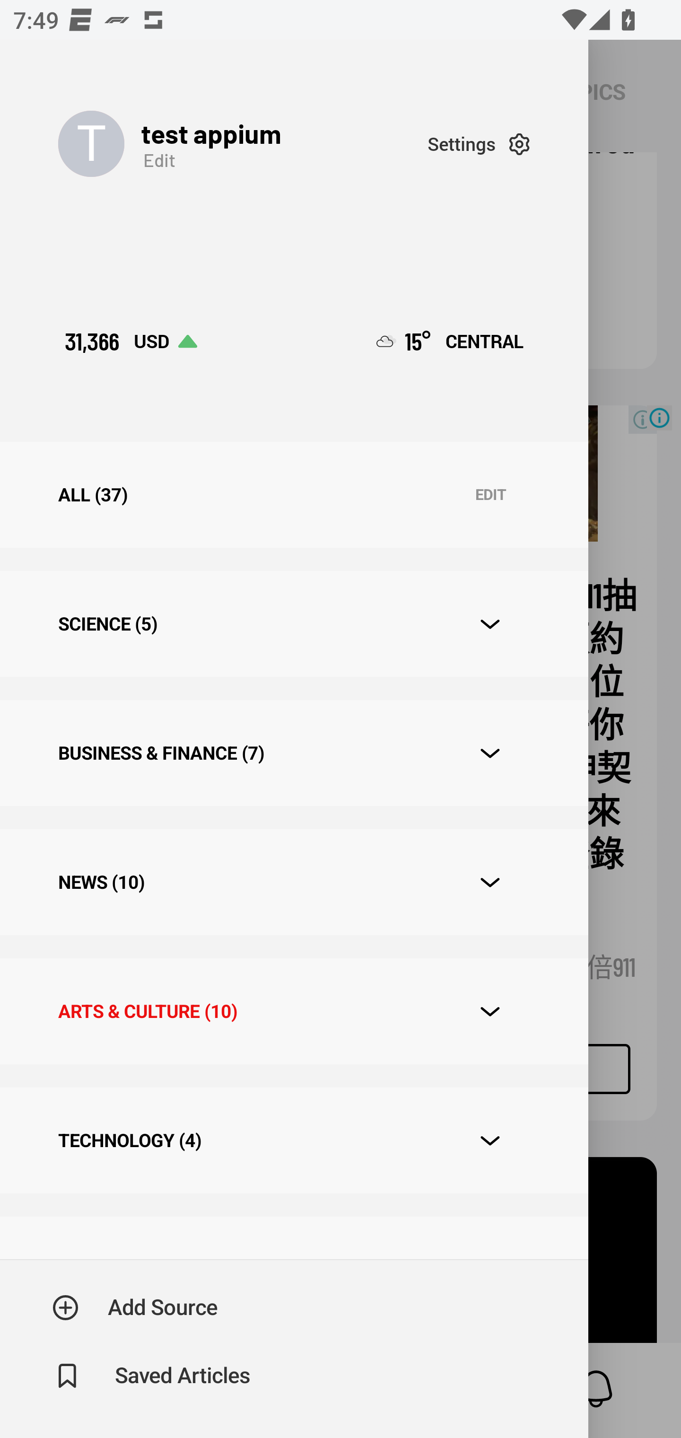  What do you see at coordinates (490, 1141) in the screenshot?
I see `Expand Button` at bounding box center [490, 1141].